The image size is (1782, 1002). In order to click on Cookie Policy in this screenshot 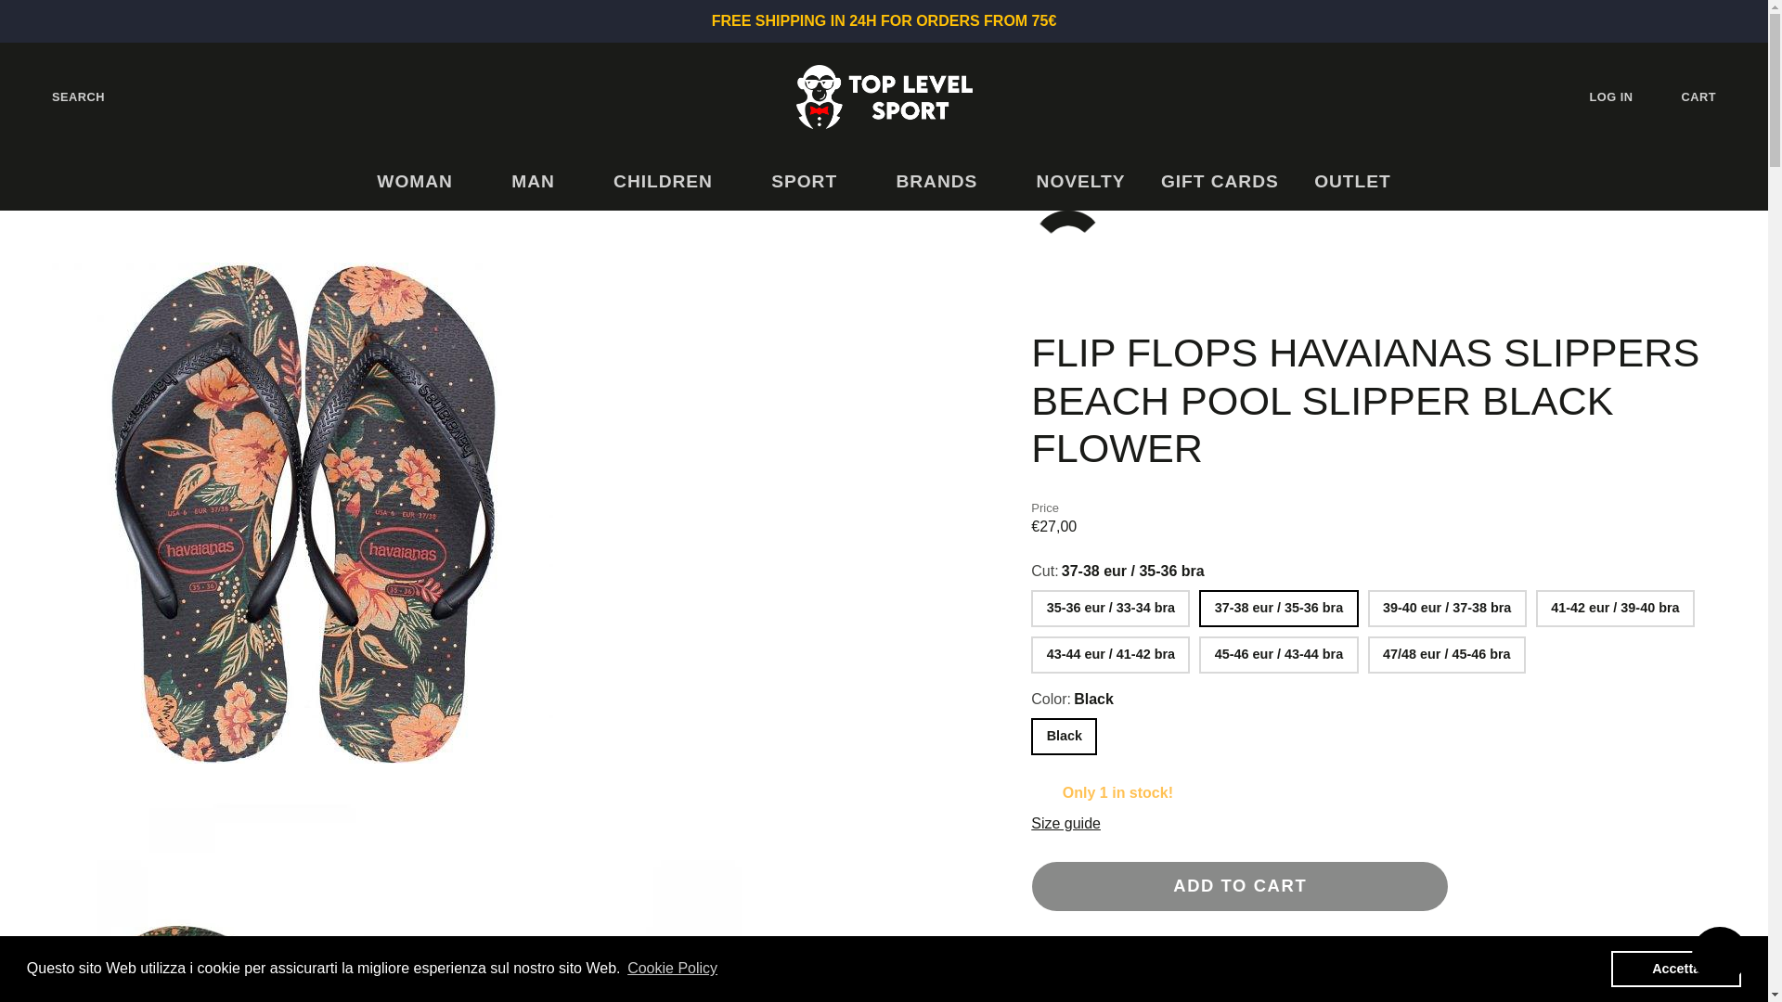, I will do `click(672, 969)`.